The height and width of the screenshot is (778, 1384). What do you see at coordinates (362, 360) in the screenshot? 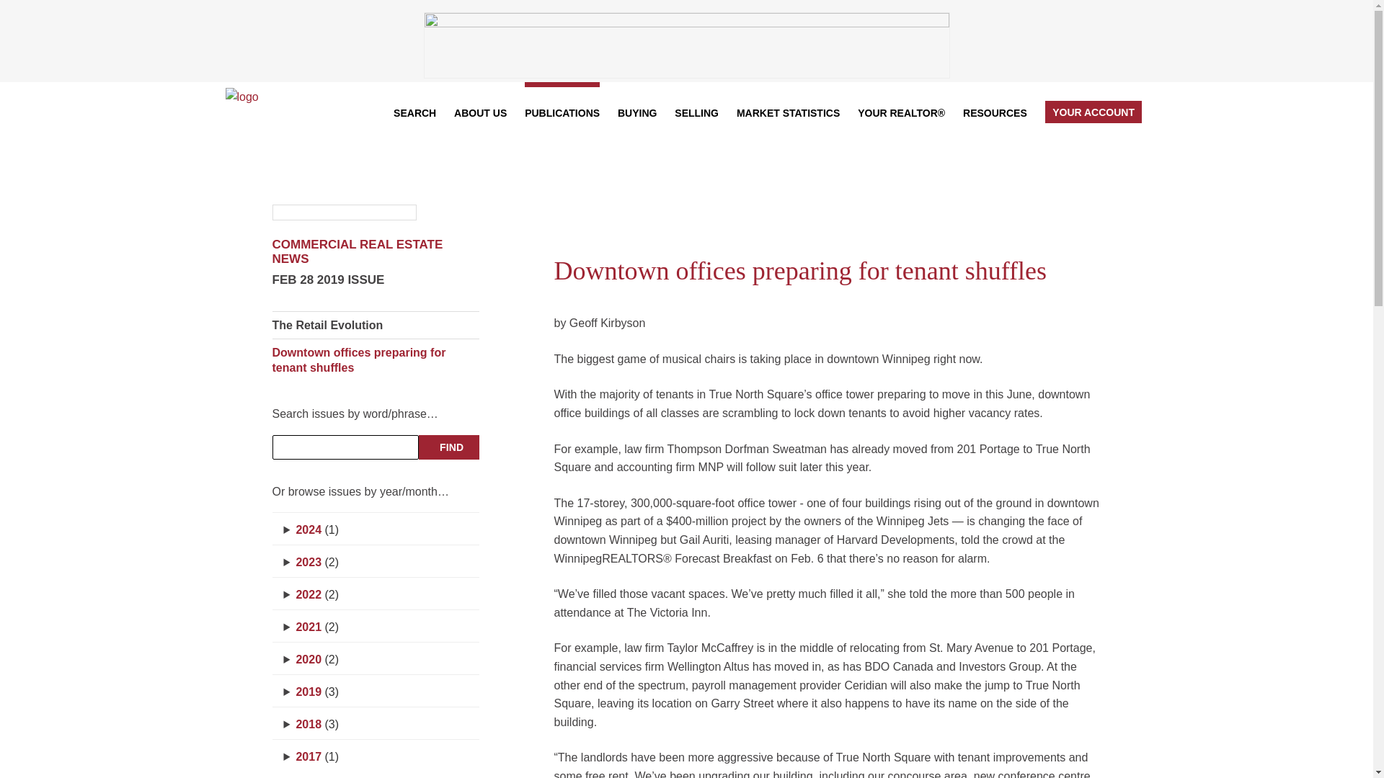
I see `Downtown offices preparing for tenant shuffles` at bounding box center [362, 360].